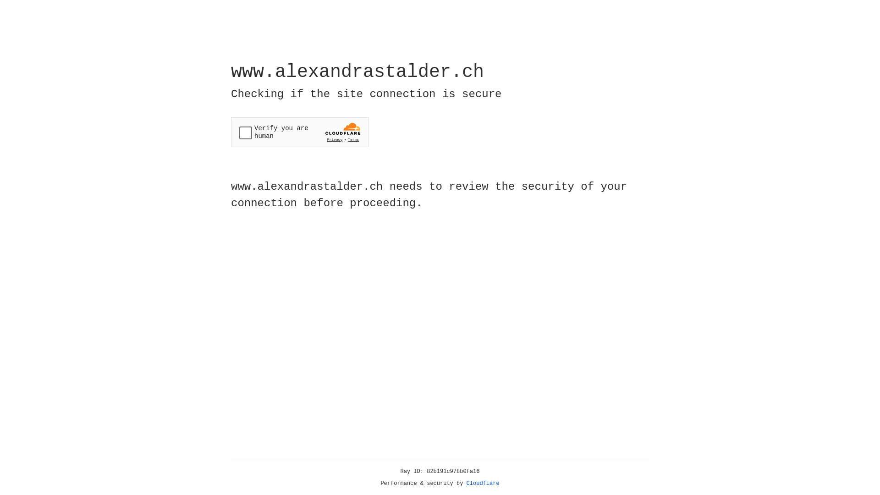 This screenshot has width=880, height=495. I want to click on Widget containing a Cloudflare security challenge, so click(300, 132).